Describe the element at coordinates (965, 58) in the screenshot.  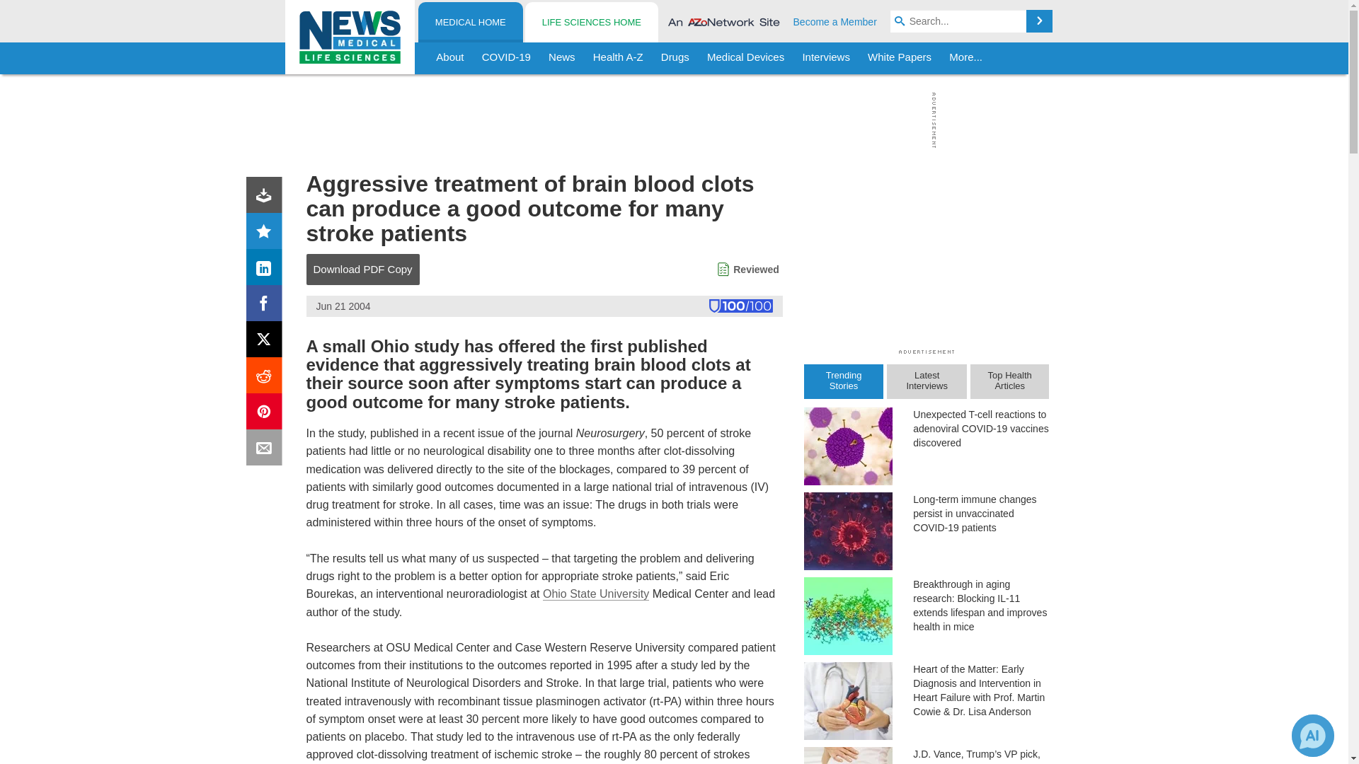
I see `More...` at that location.